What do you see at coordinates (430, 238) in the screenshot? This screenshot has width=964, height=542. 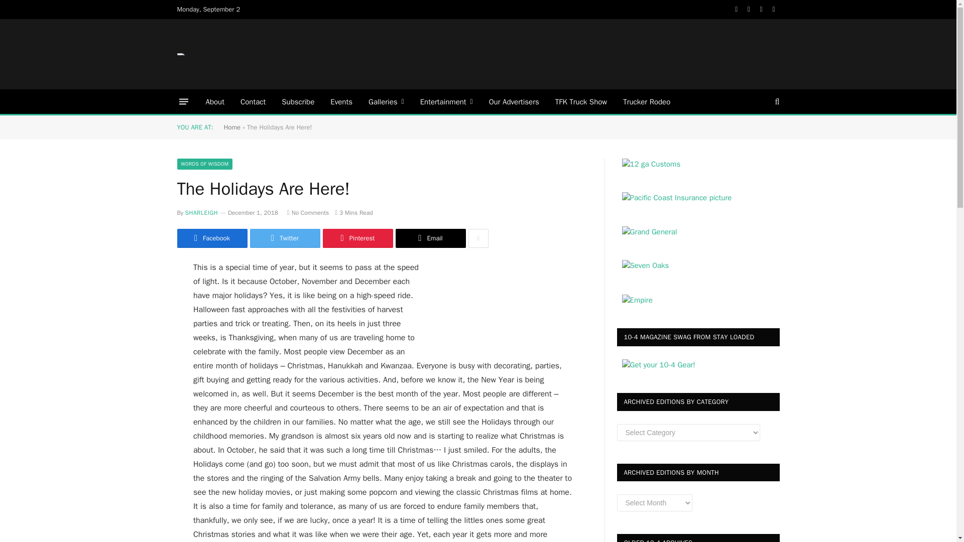 I see `Share via Email` at bounding box center [430, 238].